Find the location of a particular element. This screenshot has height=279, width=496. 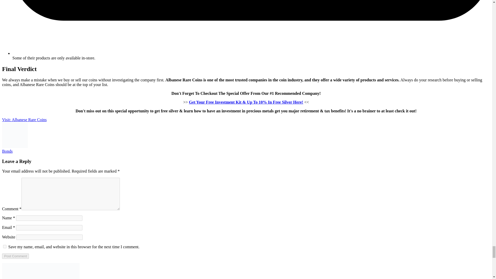

Bonds is located at coordinates (7, 151).